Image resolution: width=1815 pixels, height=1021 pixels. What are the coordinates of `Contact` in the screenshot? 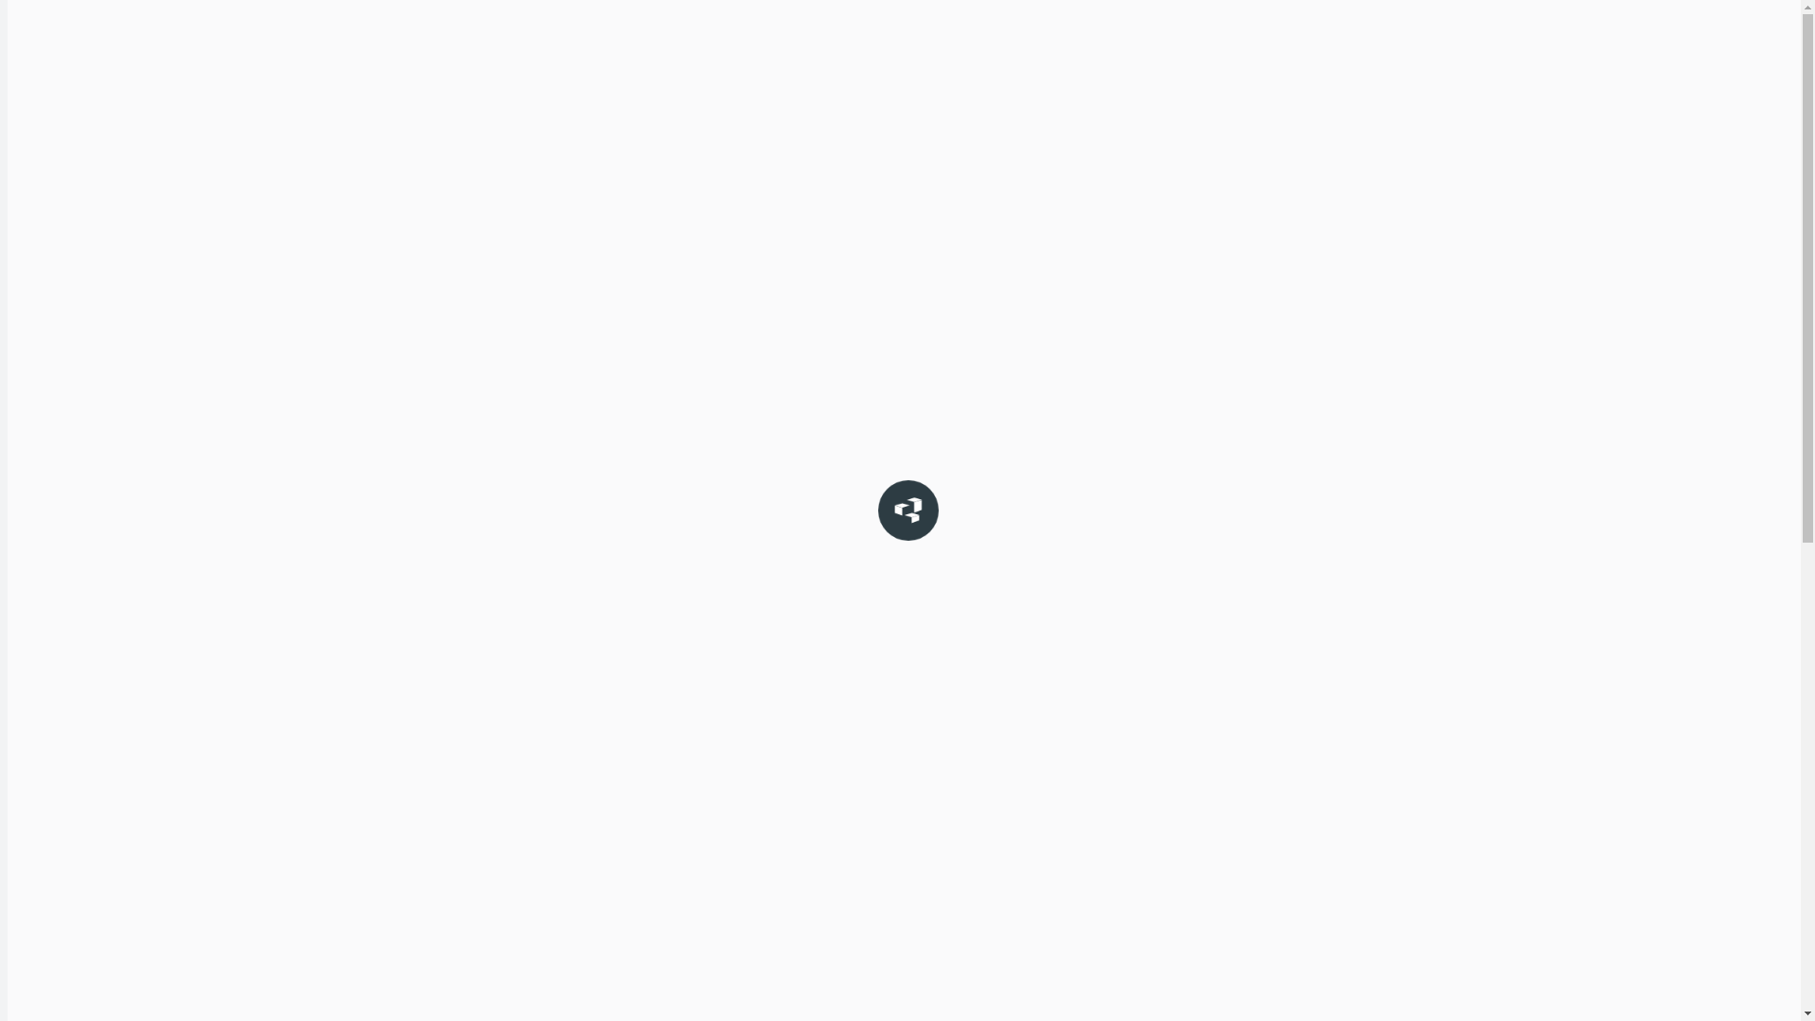 It's located at (1178, 174).